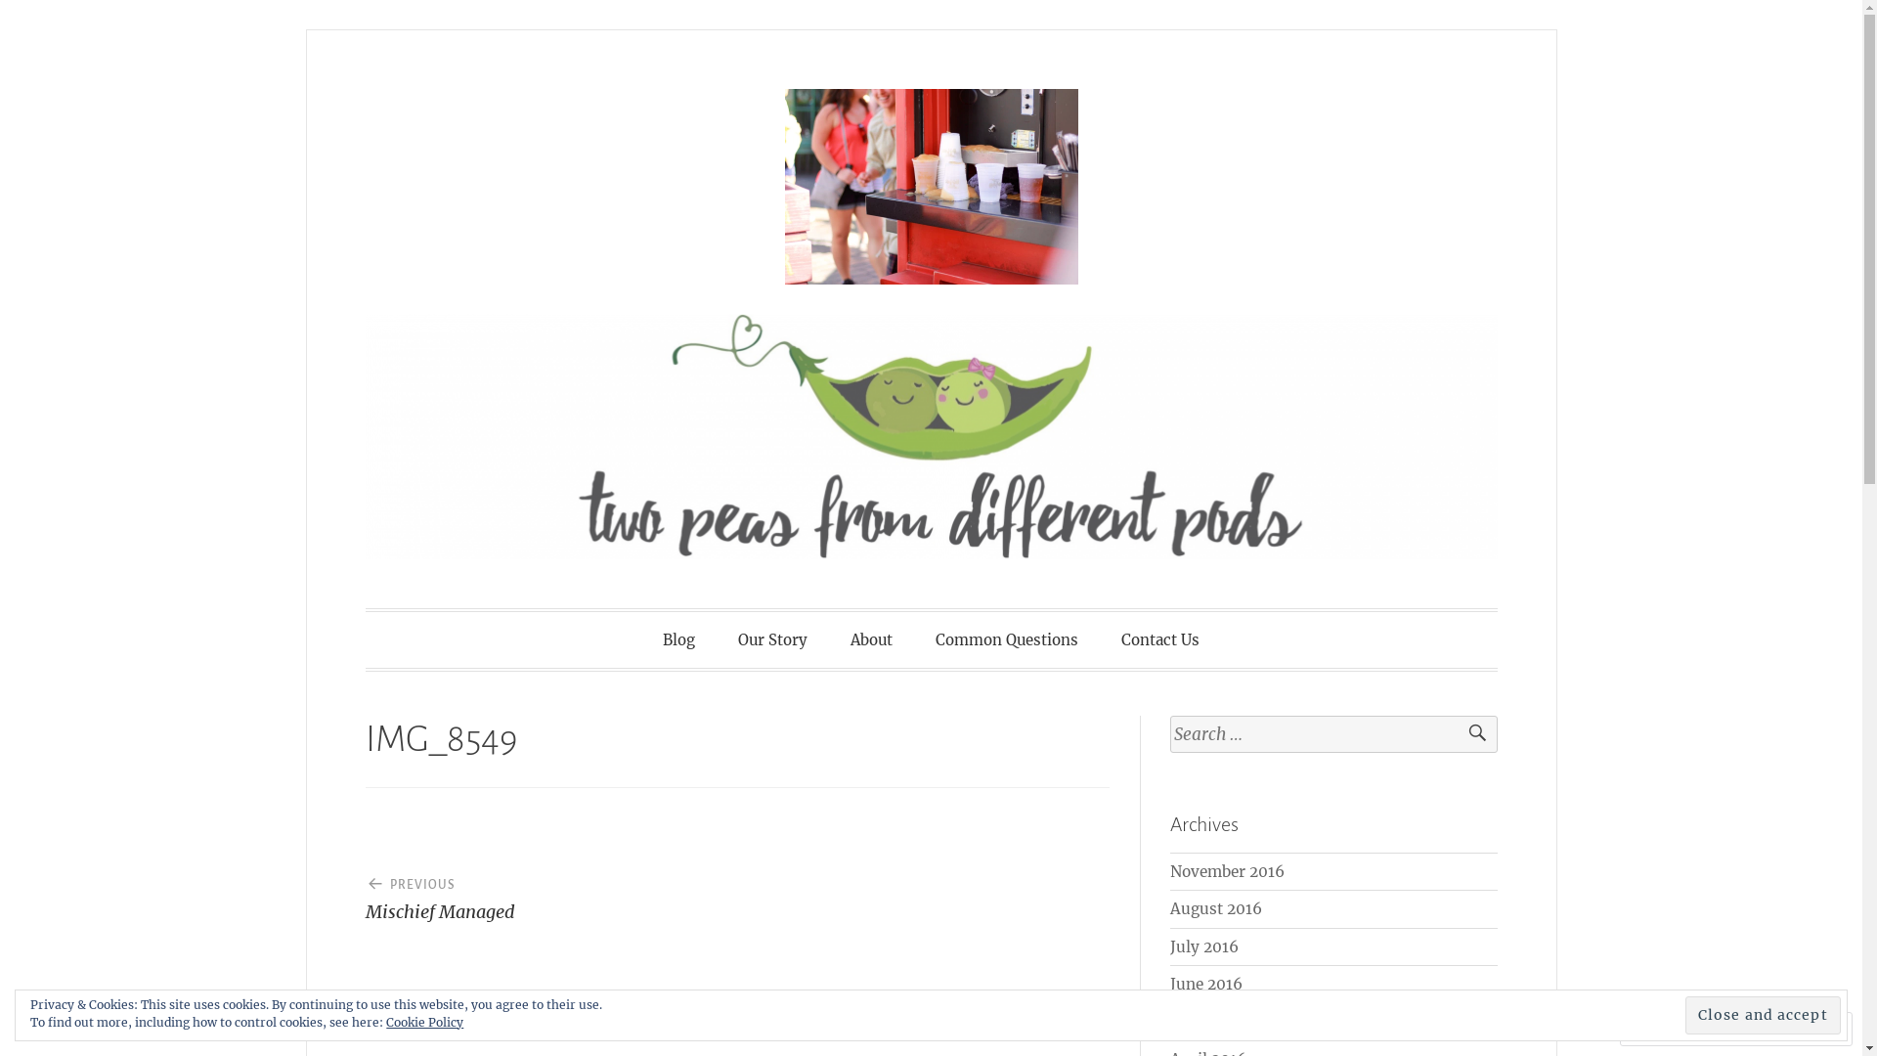 The image size is (1877, 1056). Describe the element at coordinates (1674, 1029) in the screenshot. I see `Comment` at that location.